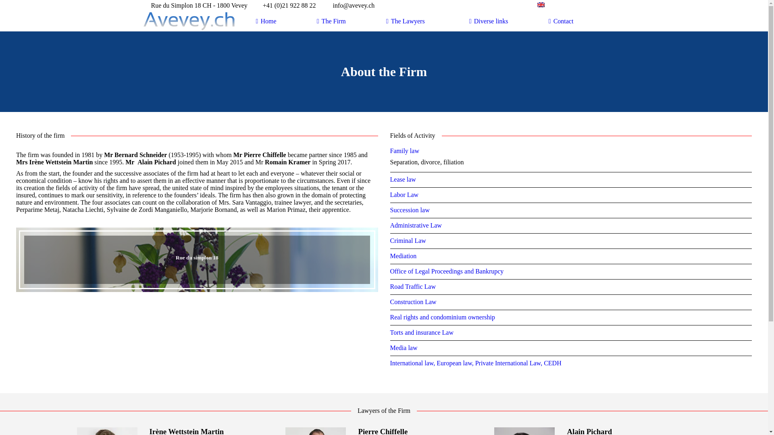 This screenshot has width=774, height=435. Describe the element at coordinates (571, 333) in the screenshot. I see `Torts and insurance Law` at that location.